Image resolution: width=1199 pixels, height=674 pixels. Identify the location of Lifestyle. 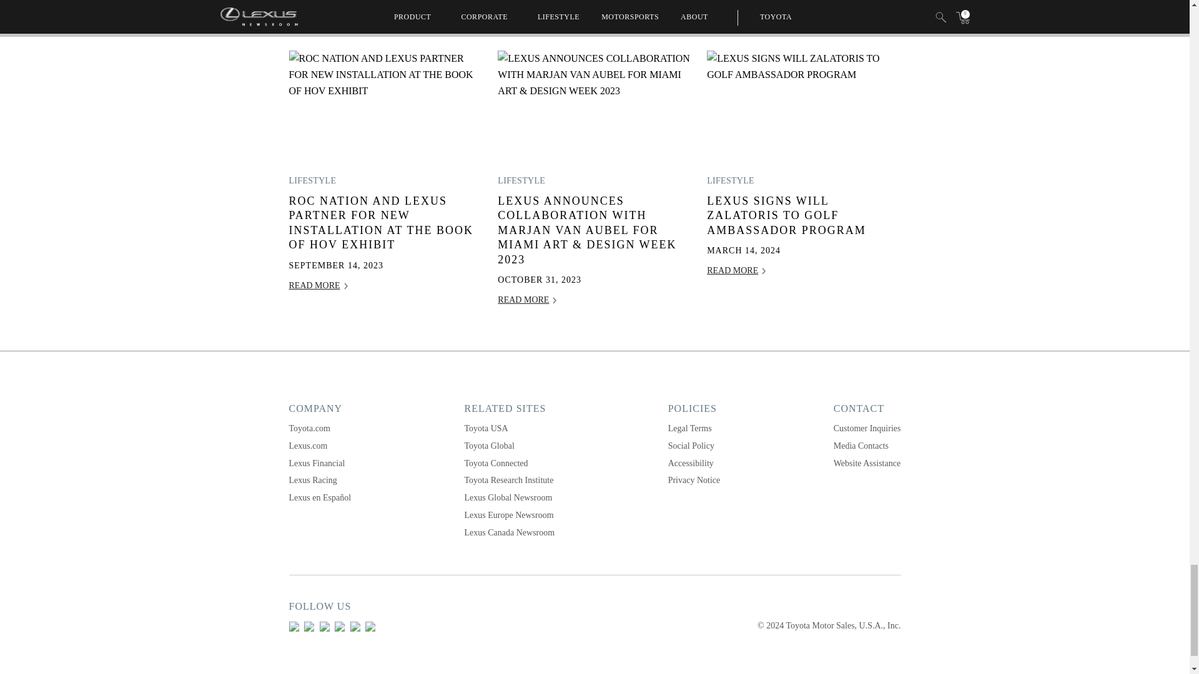
(731, 180).